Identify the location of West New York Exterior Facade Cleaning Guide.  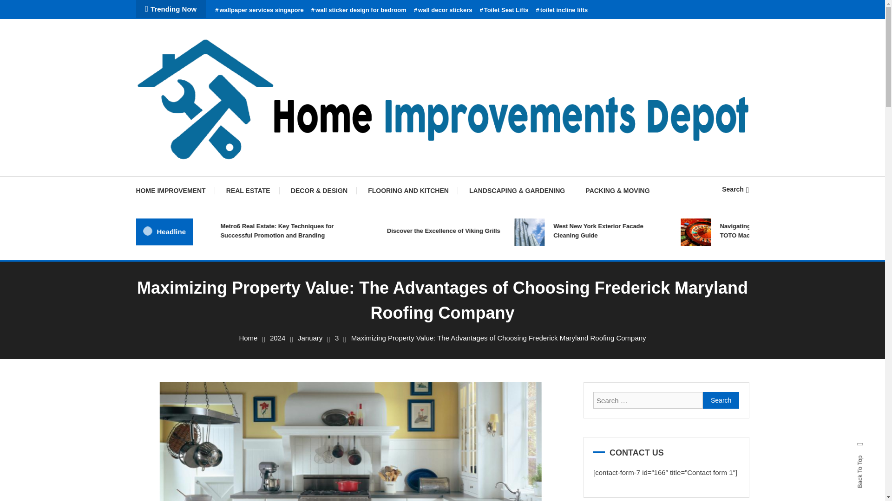
(625, 231).